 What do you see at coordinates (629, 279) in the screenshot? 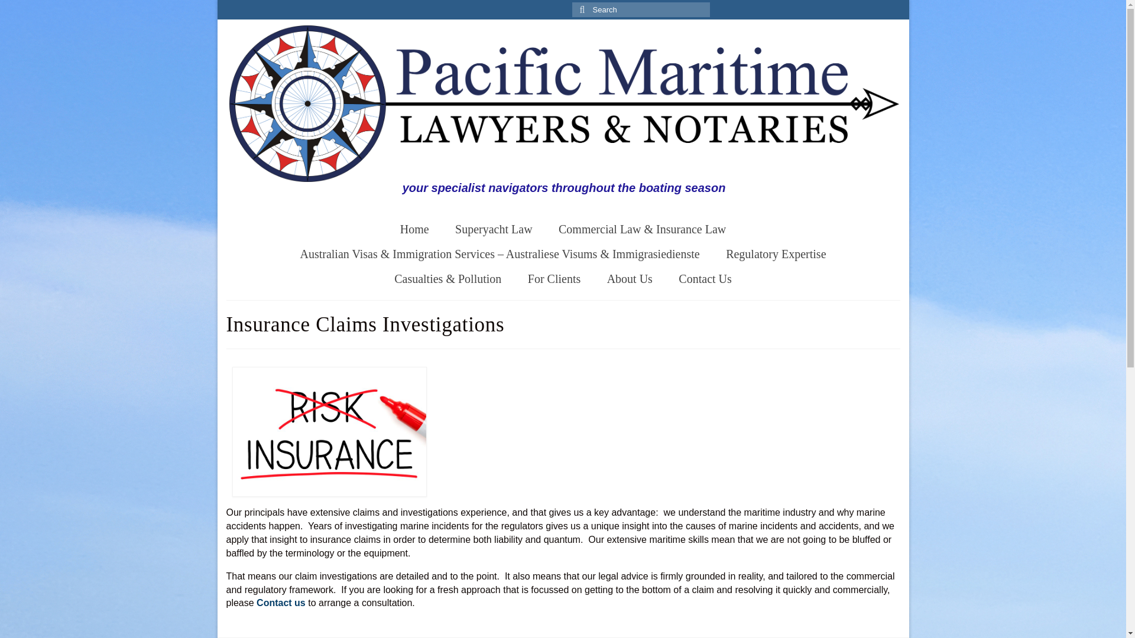
I see `About Us` at bounding box center [629, 279].